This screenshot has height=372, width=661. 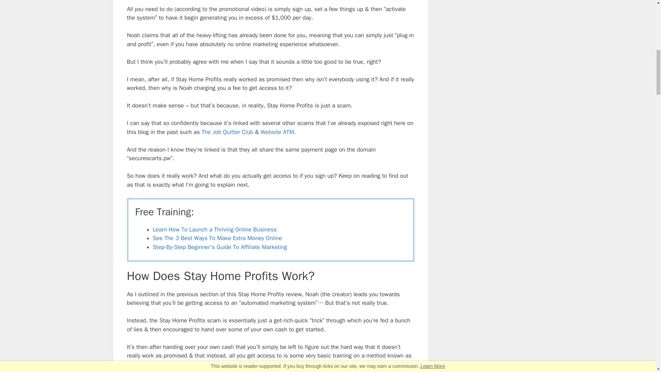 What do you see at coordinates (217, 238) in the screenshot?
I see `See The 3 Best Ways To Make Extra Money Online` at bounding box center [217, 238].